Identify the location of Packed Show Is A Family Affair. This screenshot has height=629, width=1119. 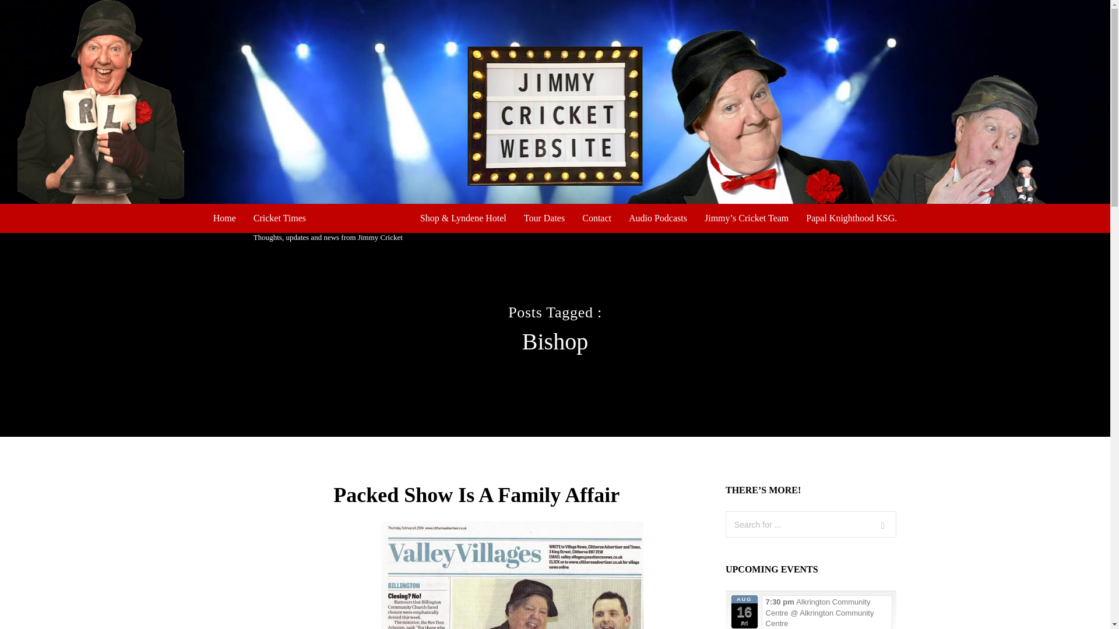
(596, 218).